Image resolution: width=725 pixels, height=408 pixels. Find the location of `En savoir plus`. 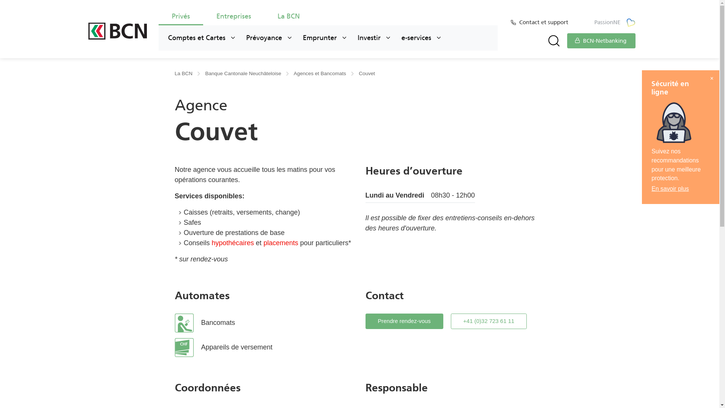

En savoir plus is located at coordinates (670, 189).